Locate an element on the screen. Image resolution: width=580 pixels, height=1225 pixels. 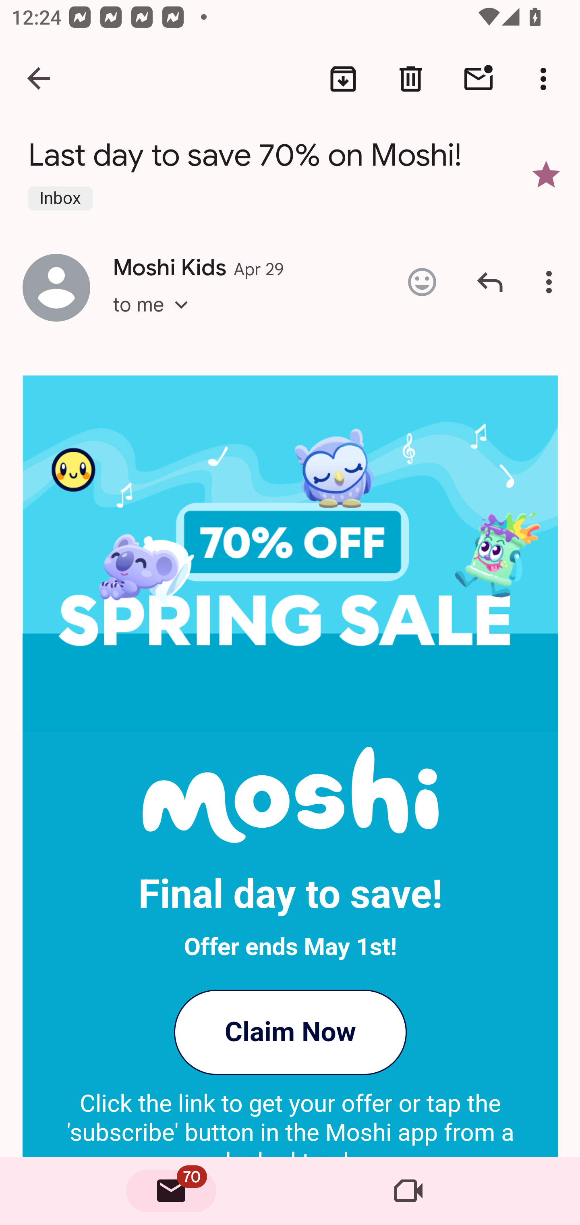
More options is located at coordinates (546, 79).